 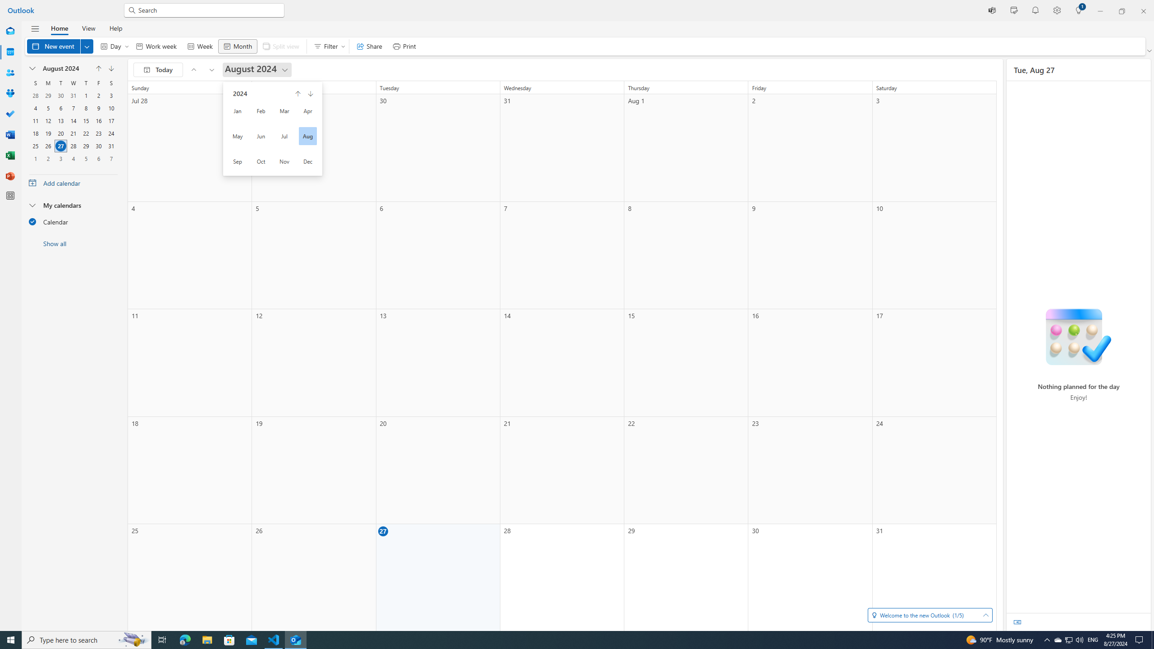 I want to click on Saturday, so click(x=111, y=83).